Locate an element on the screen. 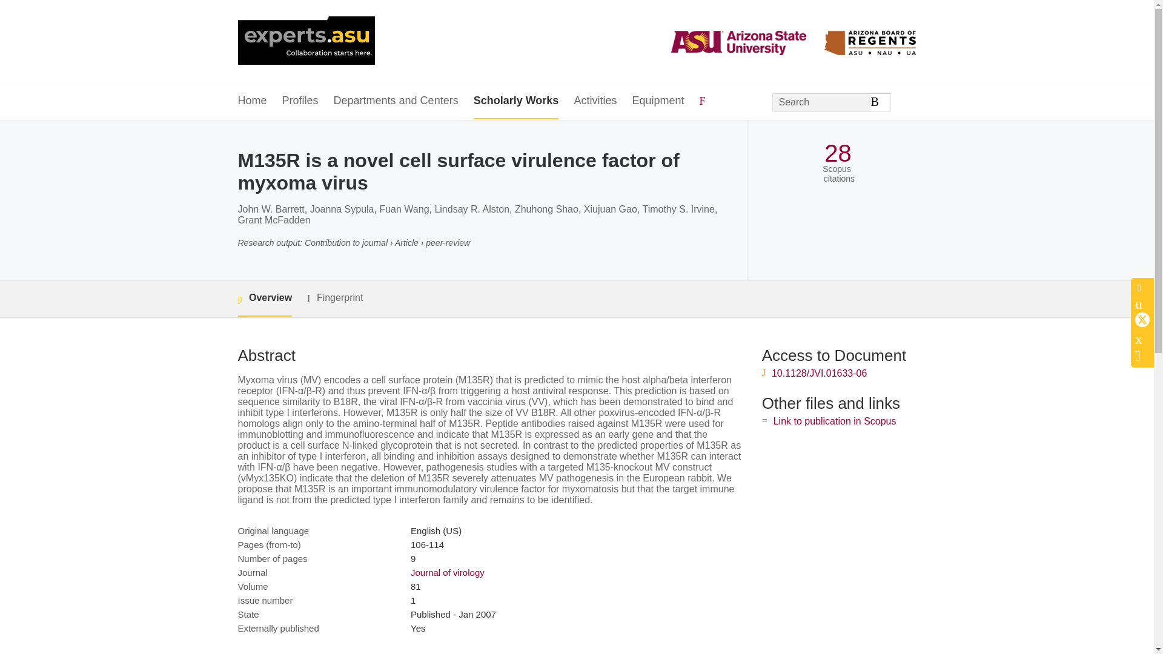 Image resolution: width=1163 pixels, height=654 pixels. 28 is located at coordinates (838, 154).